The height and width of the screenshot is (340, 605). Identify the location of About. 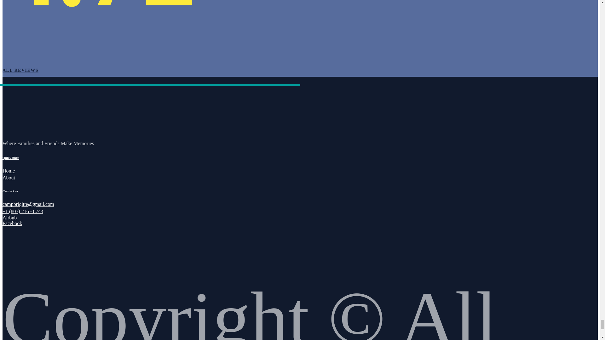
(9, 178).